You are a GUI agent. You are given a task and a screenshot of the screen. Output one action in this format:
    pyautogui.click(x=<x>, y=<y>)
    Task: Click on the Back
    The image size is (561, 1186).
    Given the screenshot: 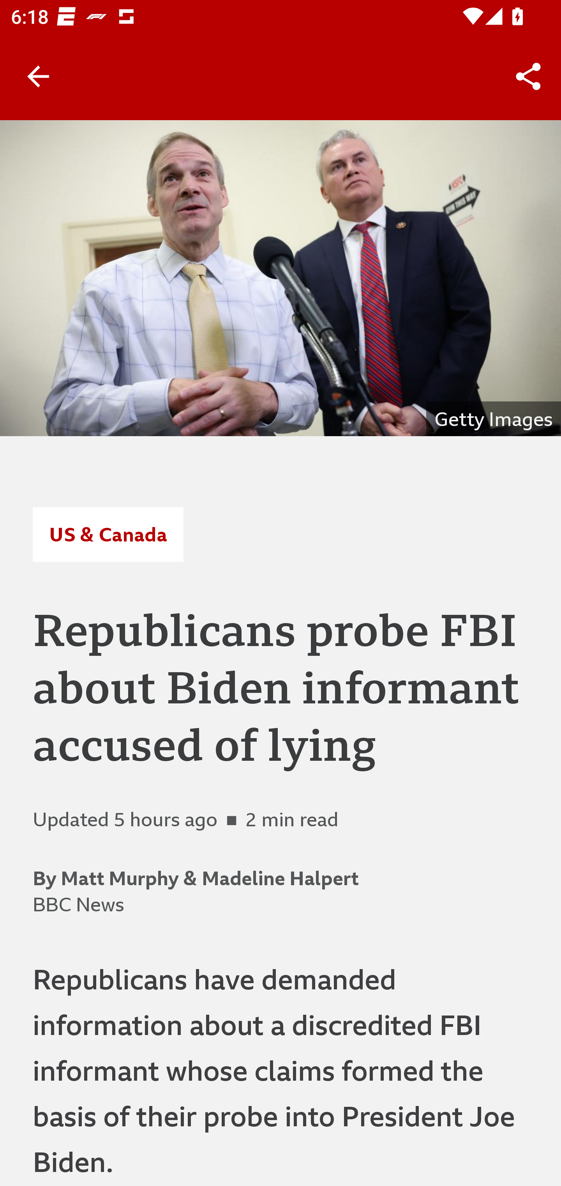 What is the action you would take?
    pyautogui.click(x=38, y=76)
    